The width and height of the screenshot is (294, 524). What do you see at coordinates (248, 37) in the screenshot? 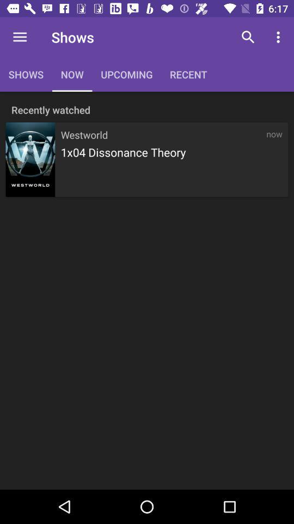
I see `click item next to recent icon` at bounding box center [248, 37].